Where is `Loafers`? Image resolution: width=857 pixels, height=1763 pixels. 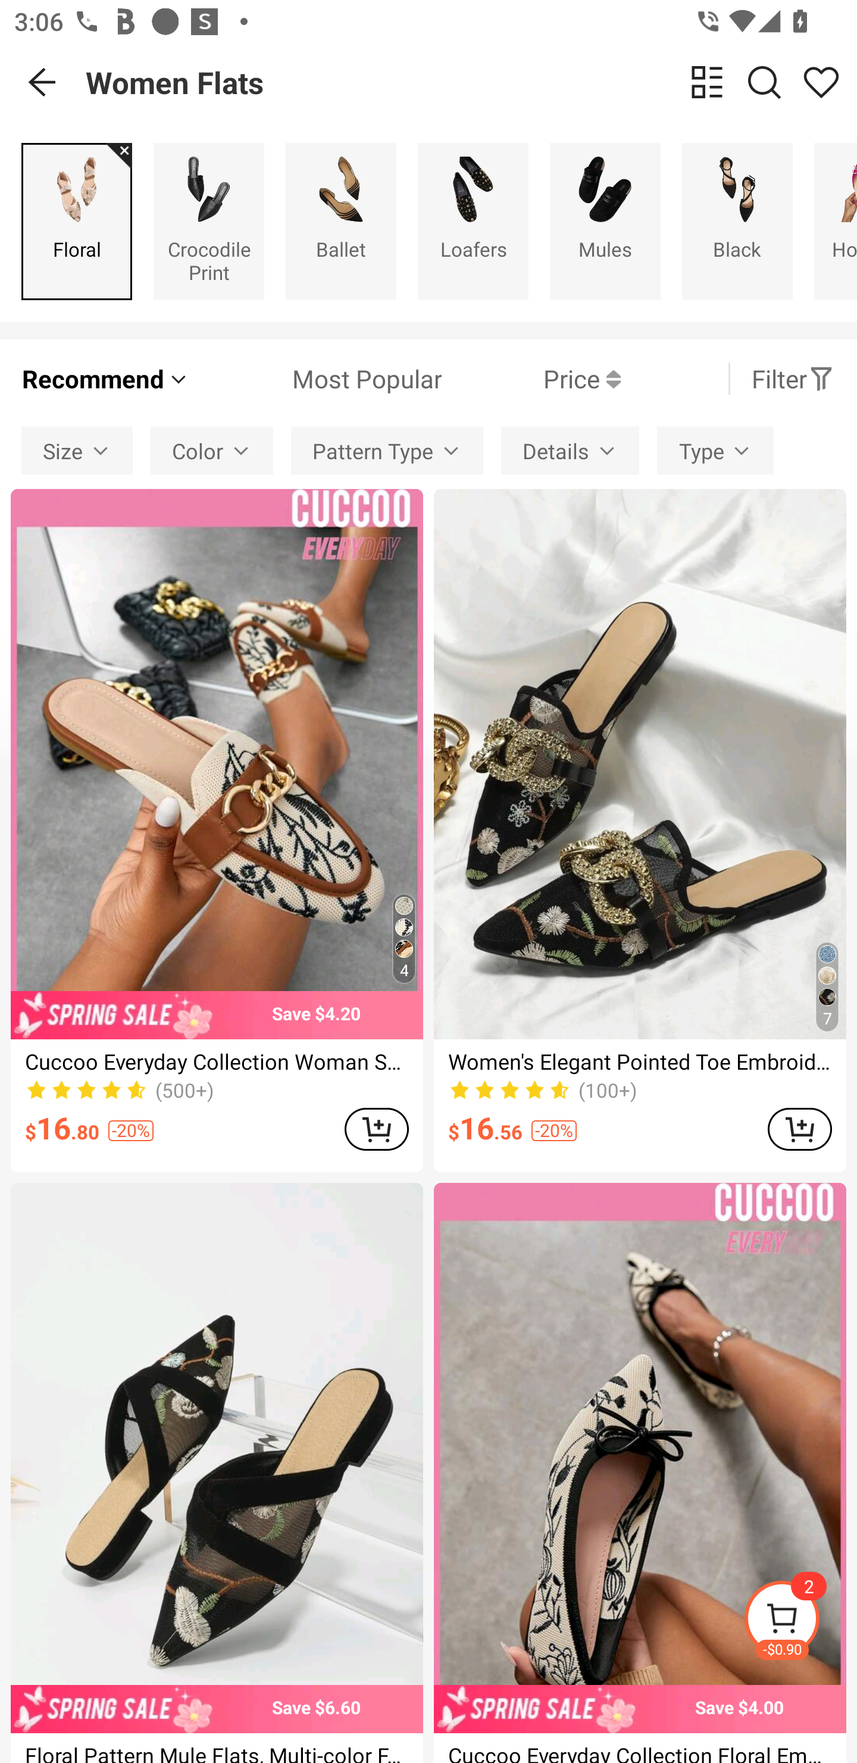
Loafers is located at coordinates (473, 221).